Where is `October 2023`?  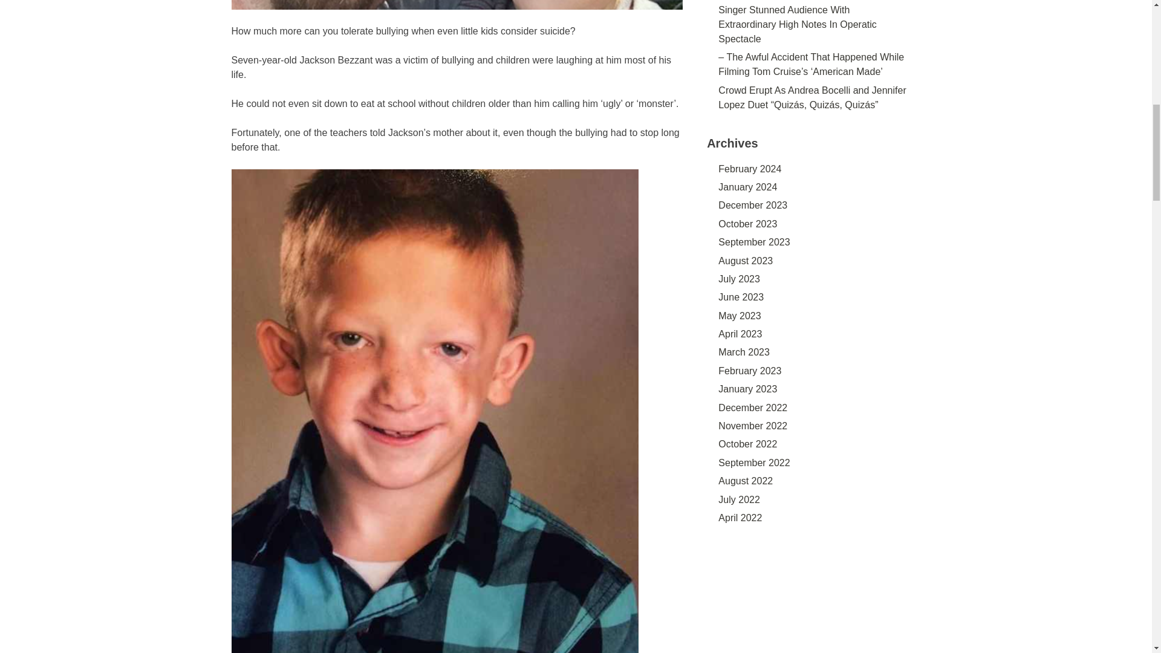
October 2023 is located at coordinates (747, 224).